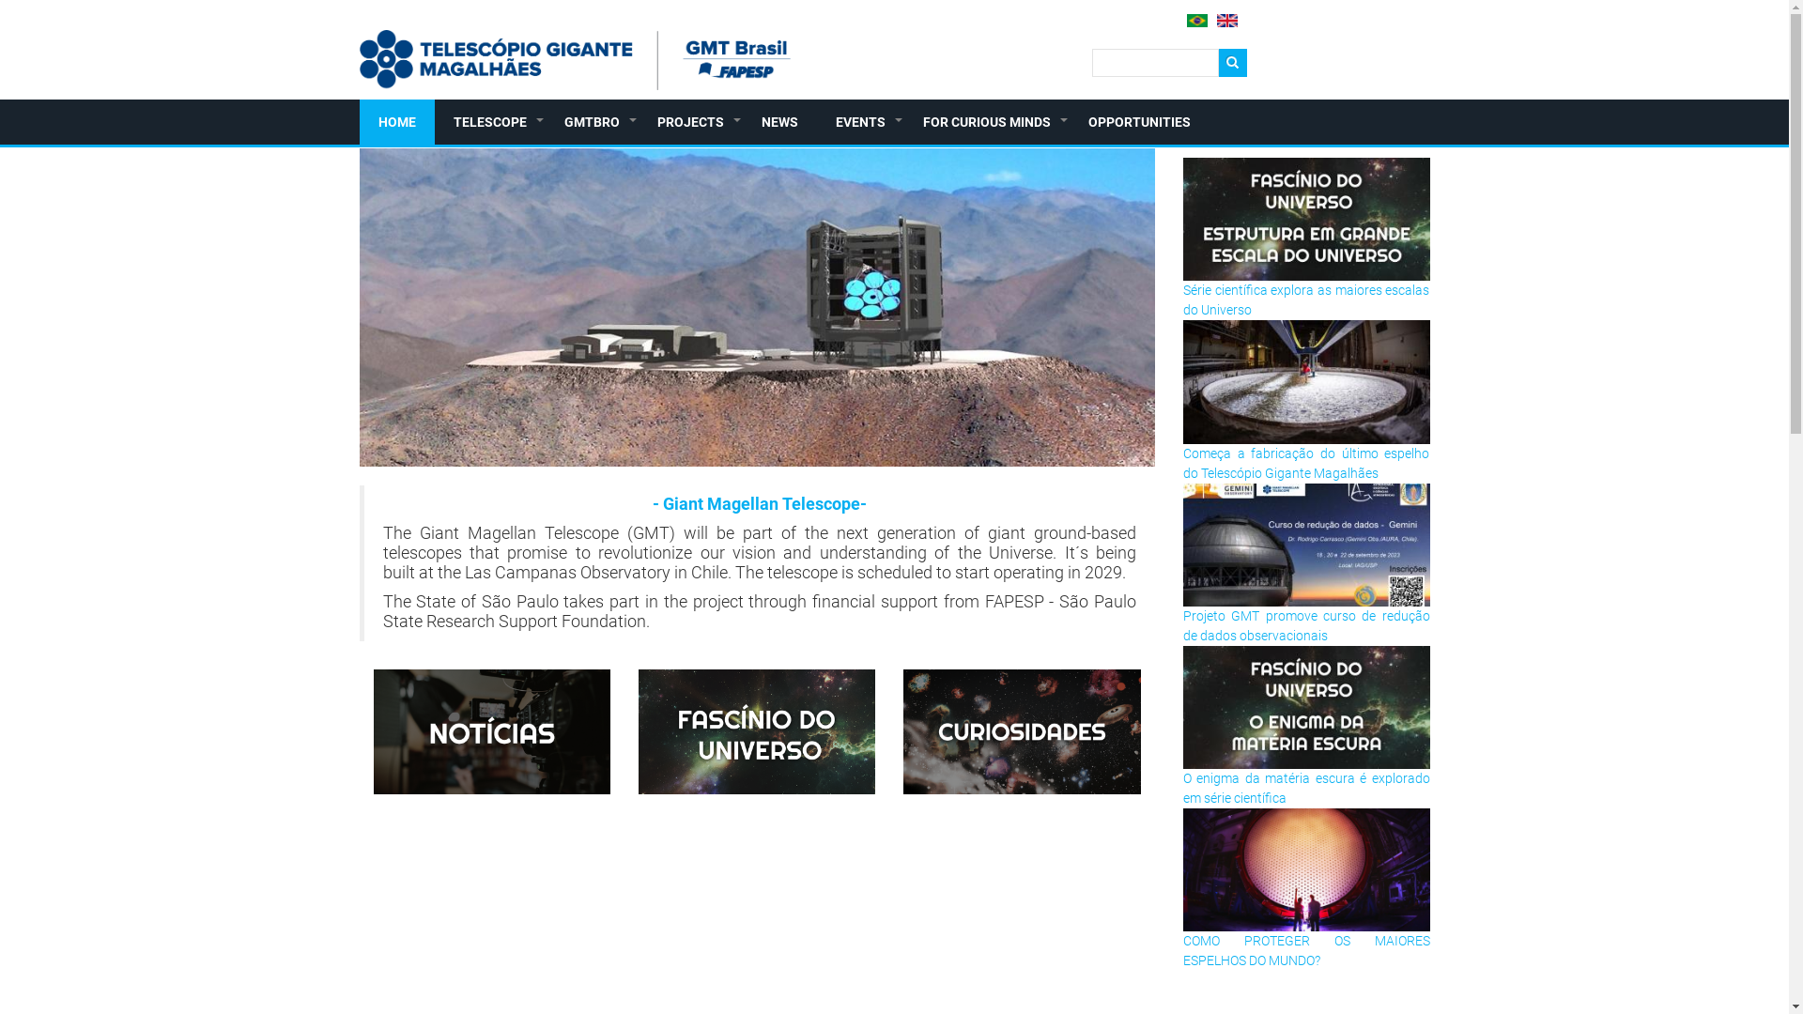 Image resolution: width=1803 pixels, height=1014 pixels. What do you see at coordinates (760, 504) in the screenshot?
I see `- Giant Magellan Telescope-` at bounding box center [760, 504].